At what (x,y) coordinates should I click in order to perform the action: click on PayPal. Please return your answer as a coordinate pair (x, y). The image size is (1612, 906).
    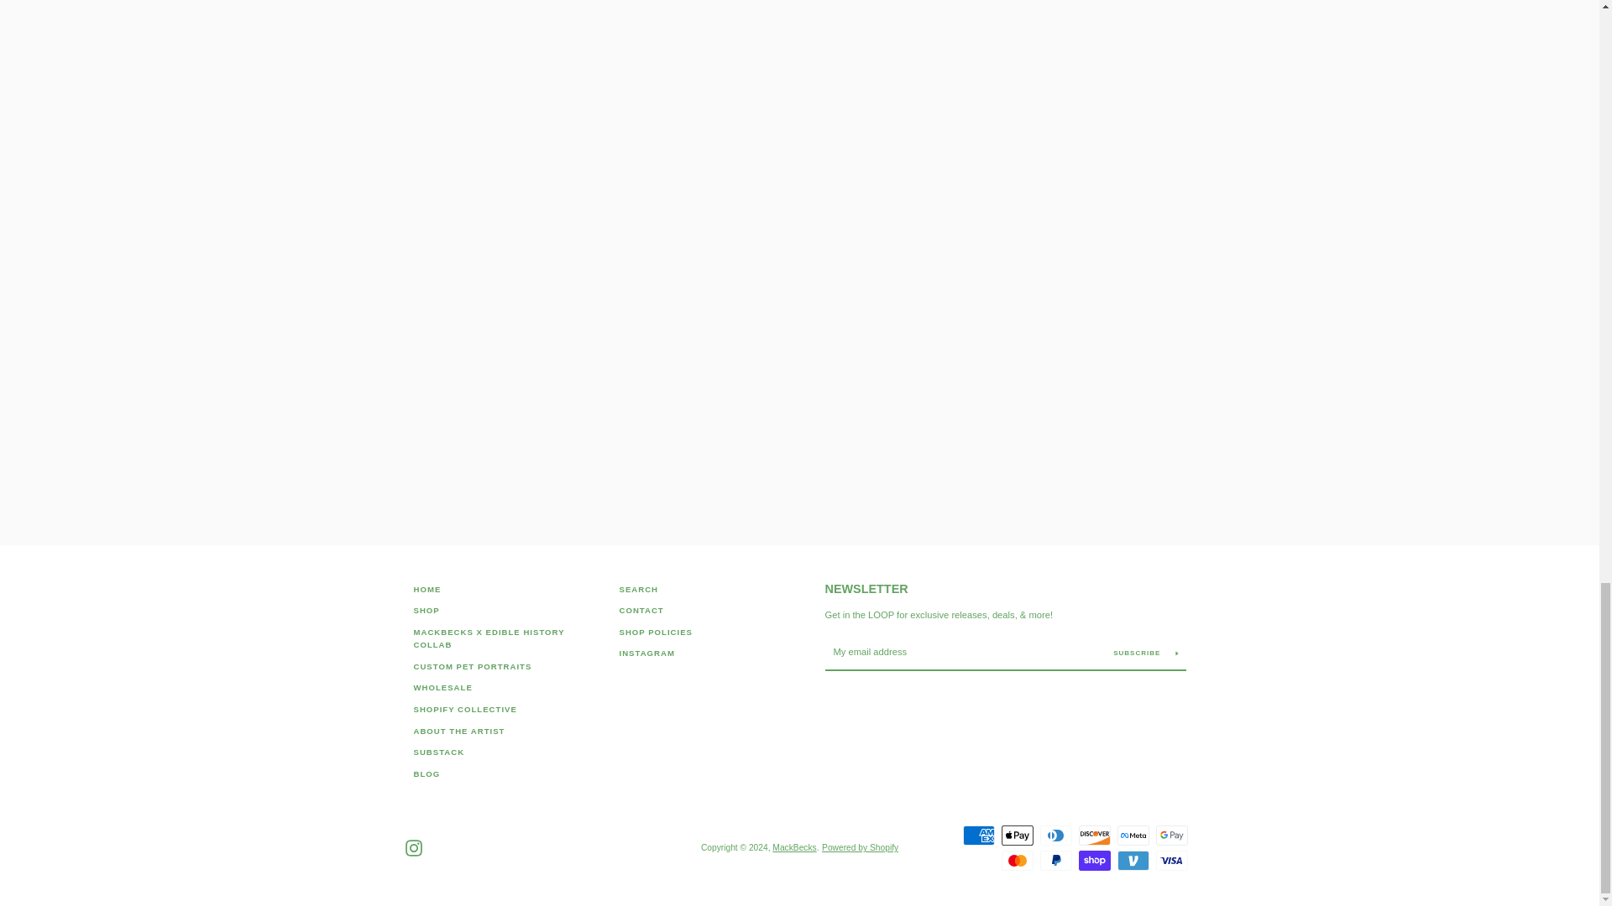
    Looking at the image, I should click on (1055, 861).